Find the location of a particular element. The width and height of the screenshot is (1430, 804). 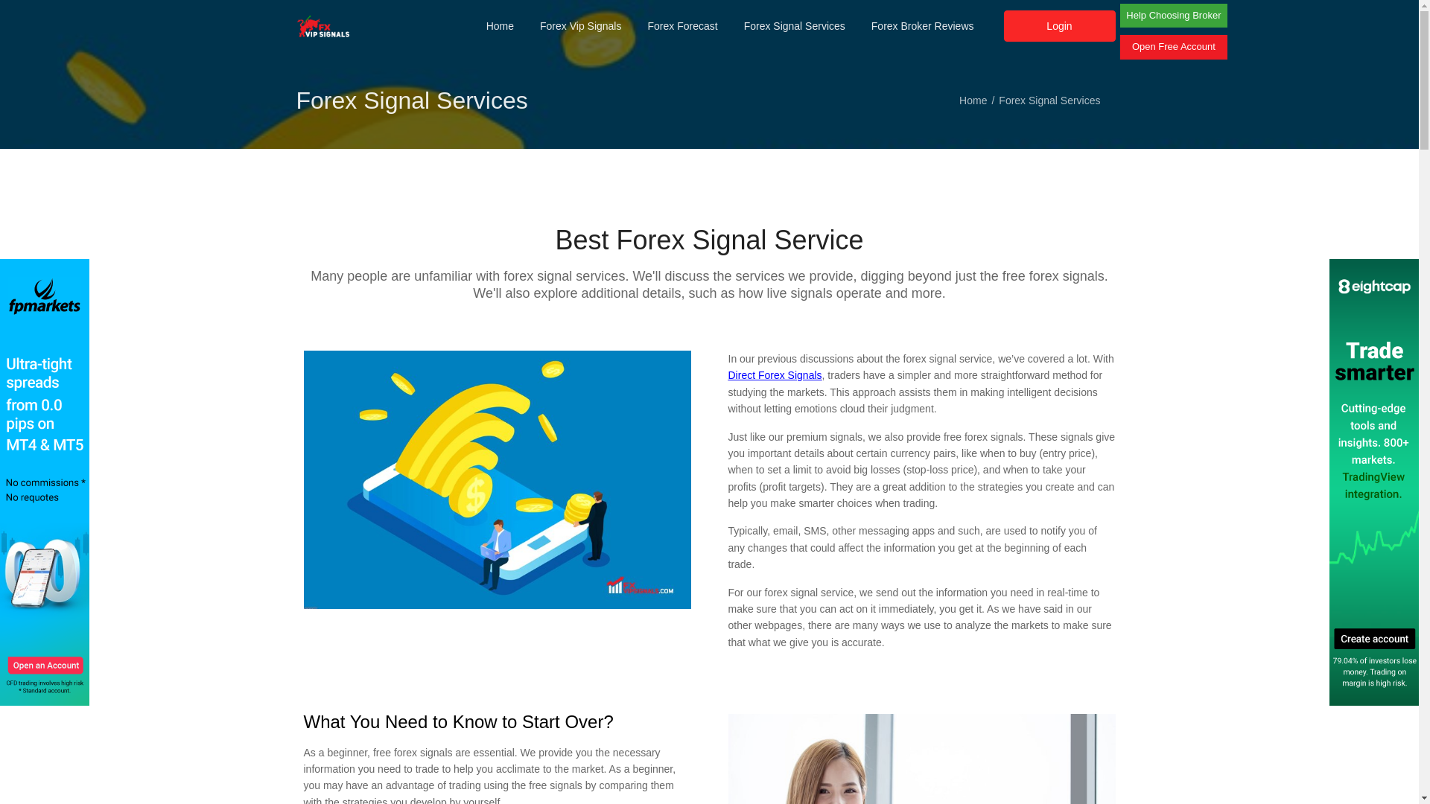

Forex Forecast is located at coordinates (682, 26).